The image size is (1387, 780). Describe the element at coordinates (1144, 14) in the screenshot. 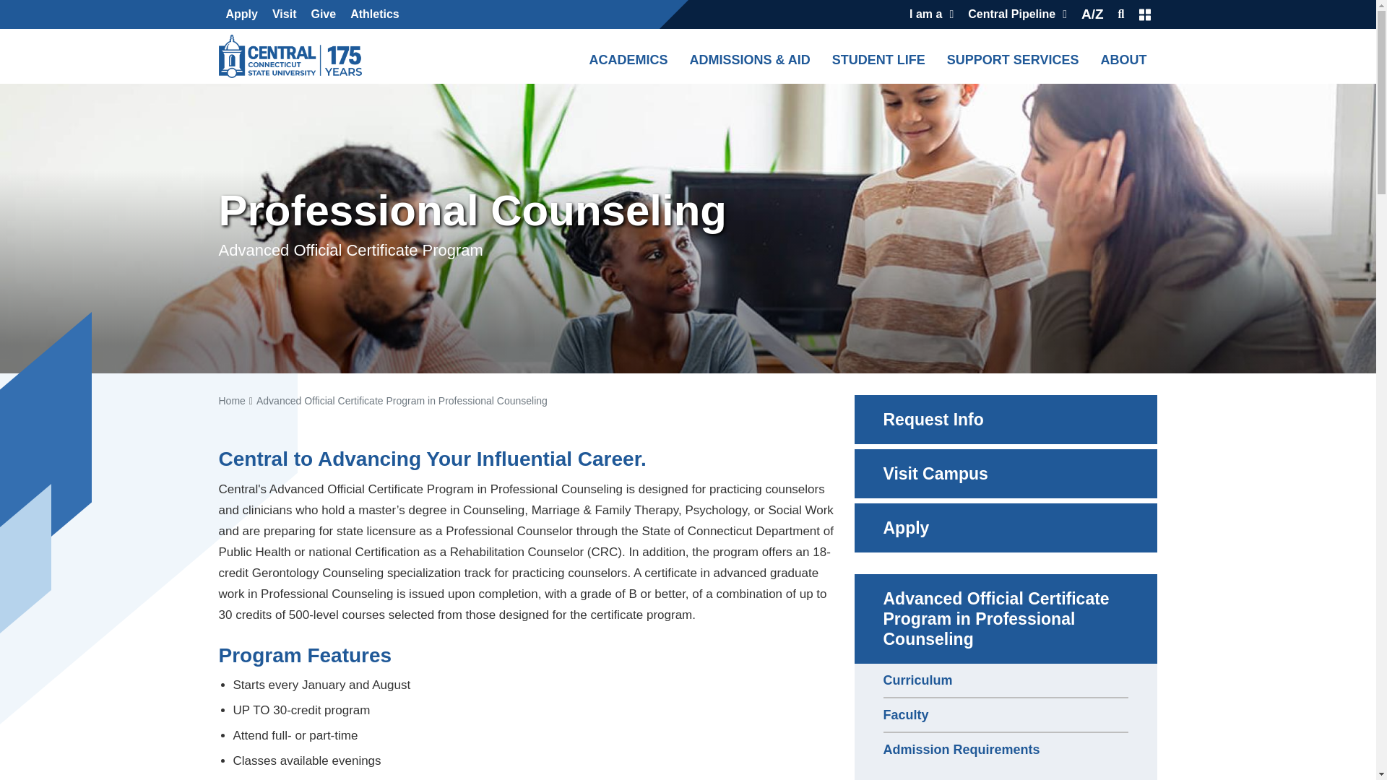

I see `Quick Links` at that location.